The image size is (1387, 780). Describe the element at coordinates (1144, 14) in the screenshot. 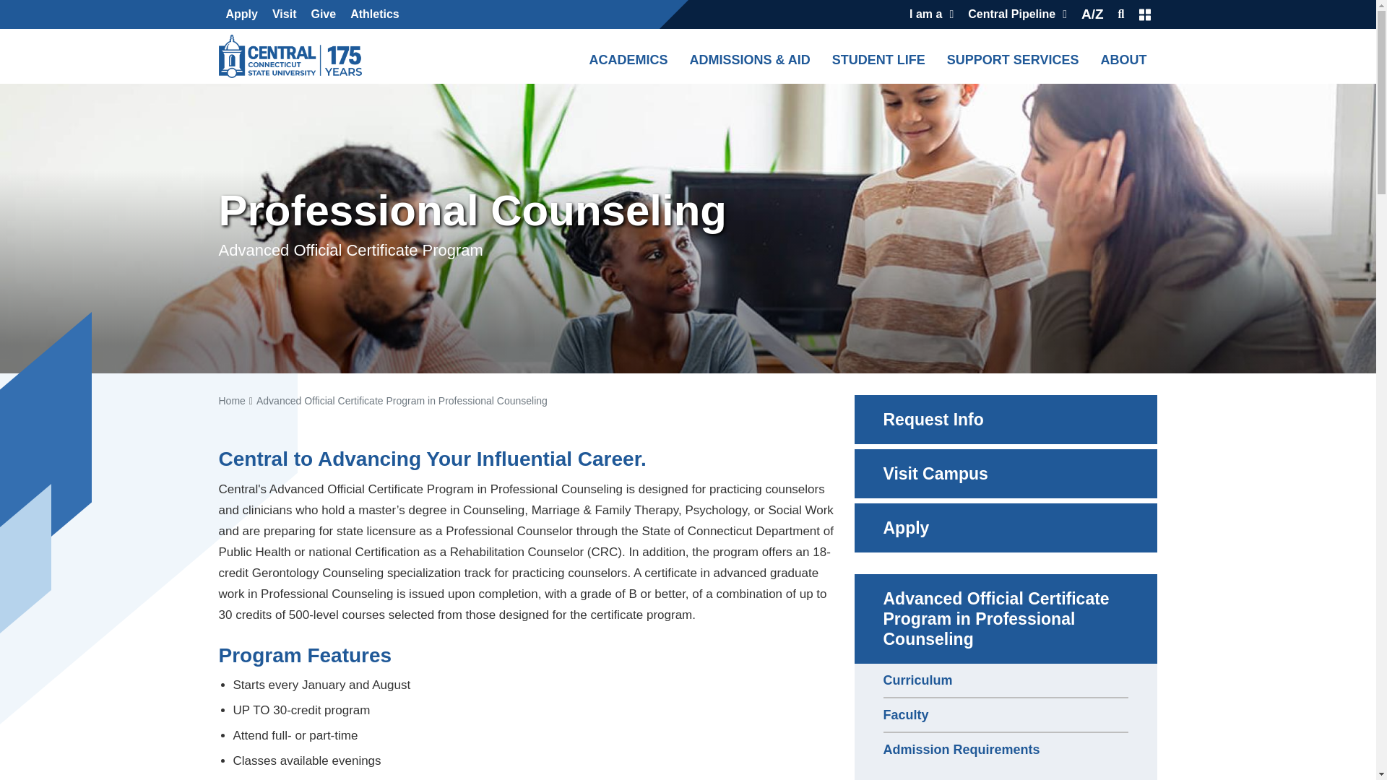

I see `Quick Links` at that location.